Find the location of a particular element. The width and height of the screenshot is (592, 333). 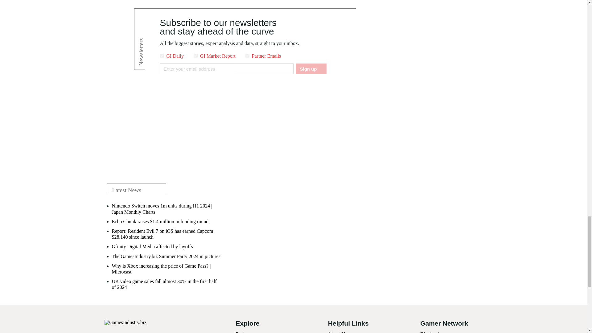

on is located at coordinates (247, 55).